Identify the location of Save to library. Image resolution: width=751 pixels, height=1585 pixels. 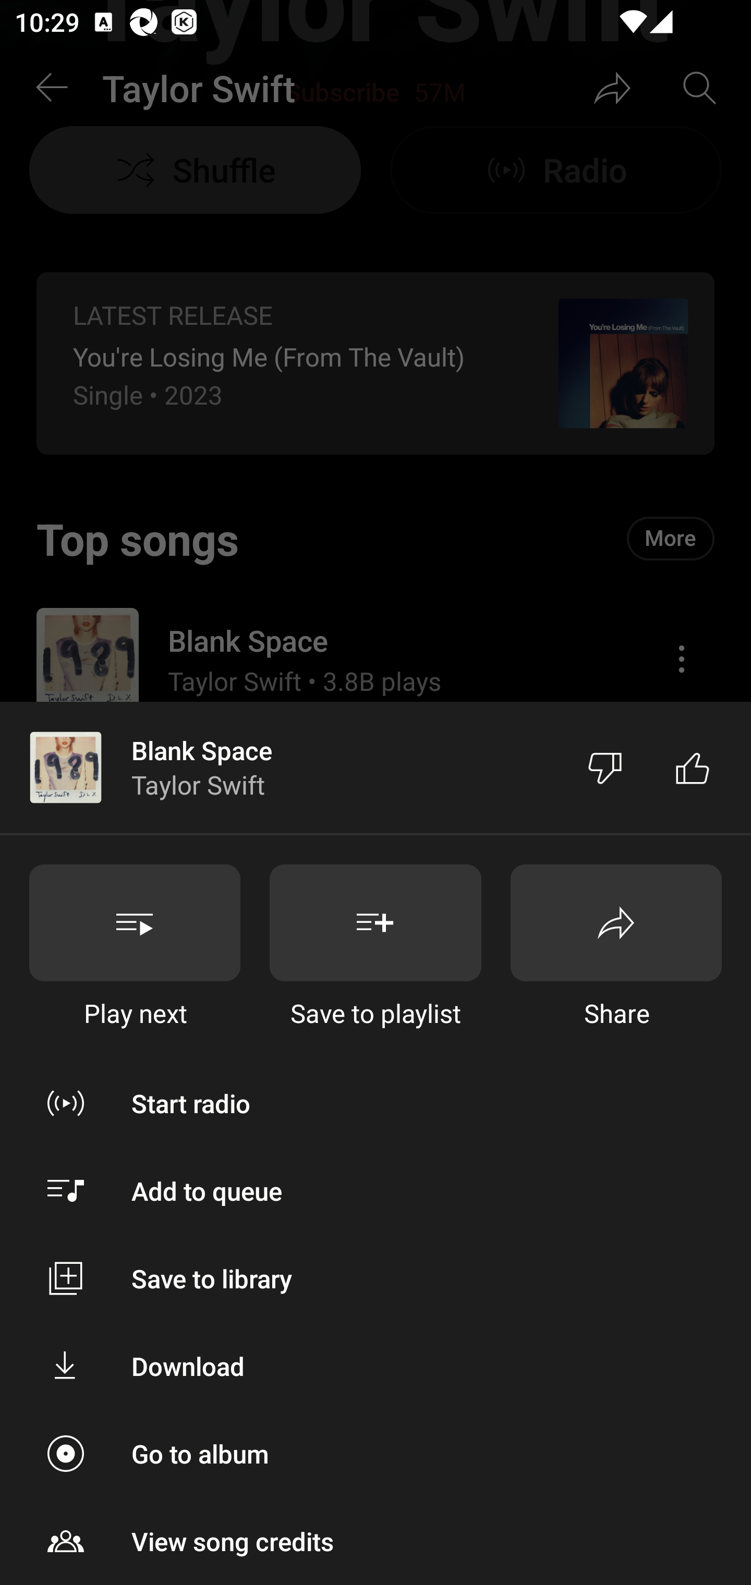
(375, 1278).